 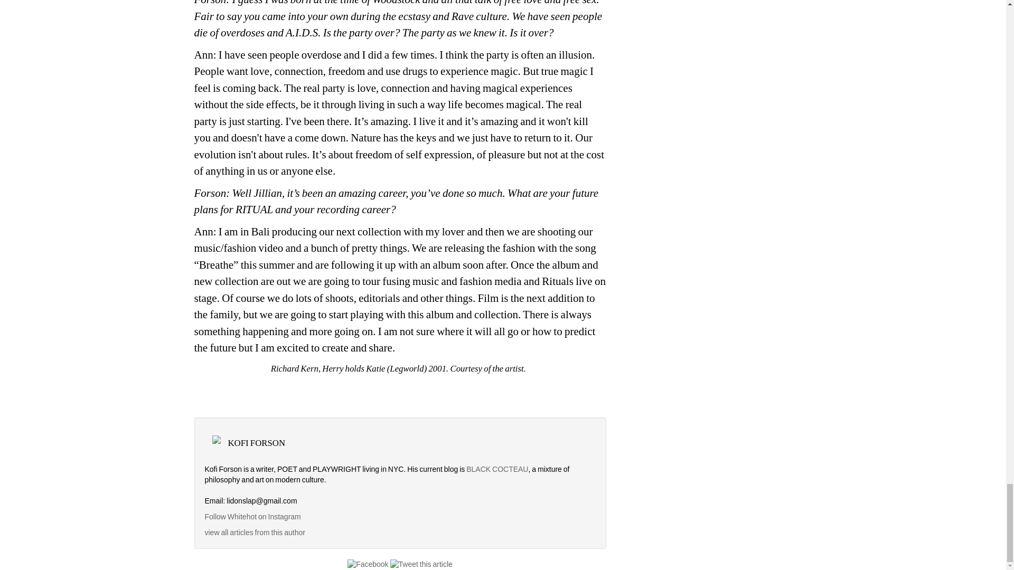 What do you see at coordinates (255, 533) in the screenshot?
I see `view all articles from this author` at bounding box center [255, 533].